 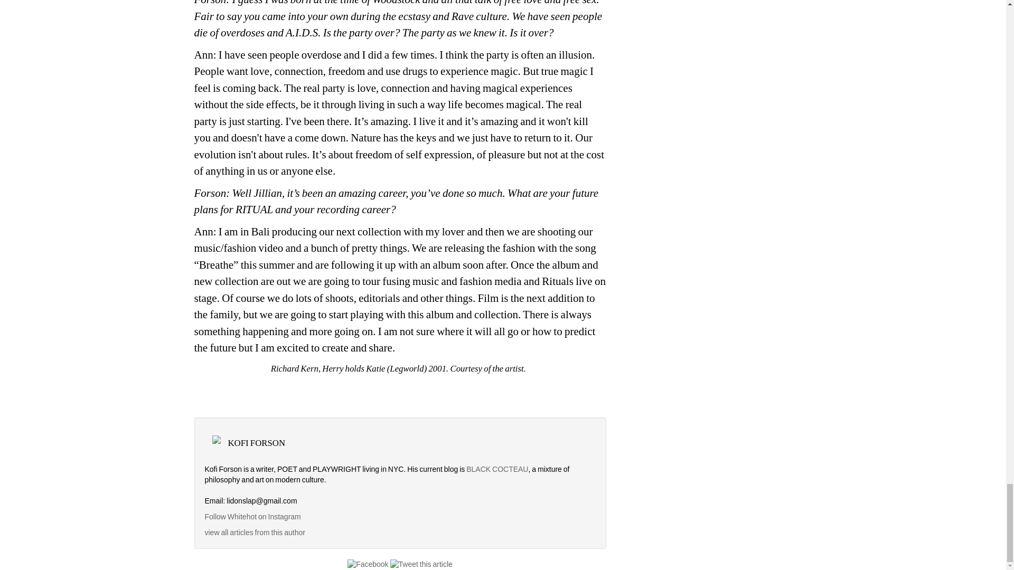 What do you see at coordinates (255, 533) in the screenshot?
I see `view all articles from this author` at bounding box center [255, 533].